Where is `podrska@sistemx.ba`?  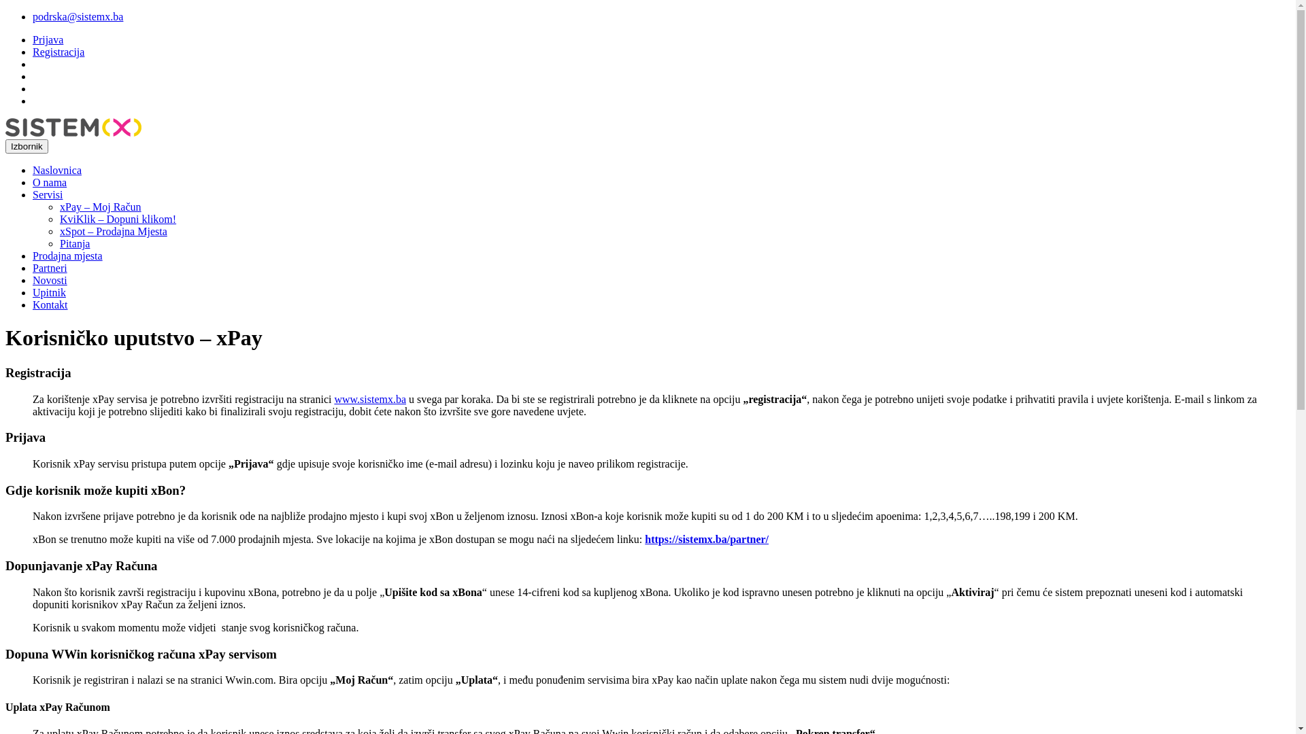
podrska@sistemx.ba is located at coordinates (78, 16).